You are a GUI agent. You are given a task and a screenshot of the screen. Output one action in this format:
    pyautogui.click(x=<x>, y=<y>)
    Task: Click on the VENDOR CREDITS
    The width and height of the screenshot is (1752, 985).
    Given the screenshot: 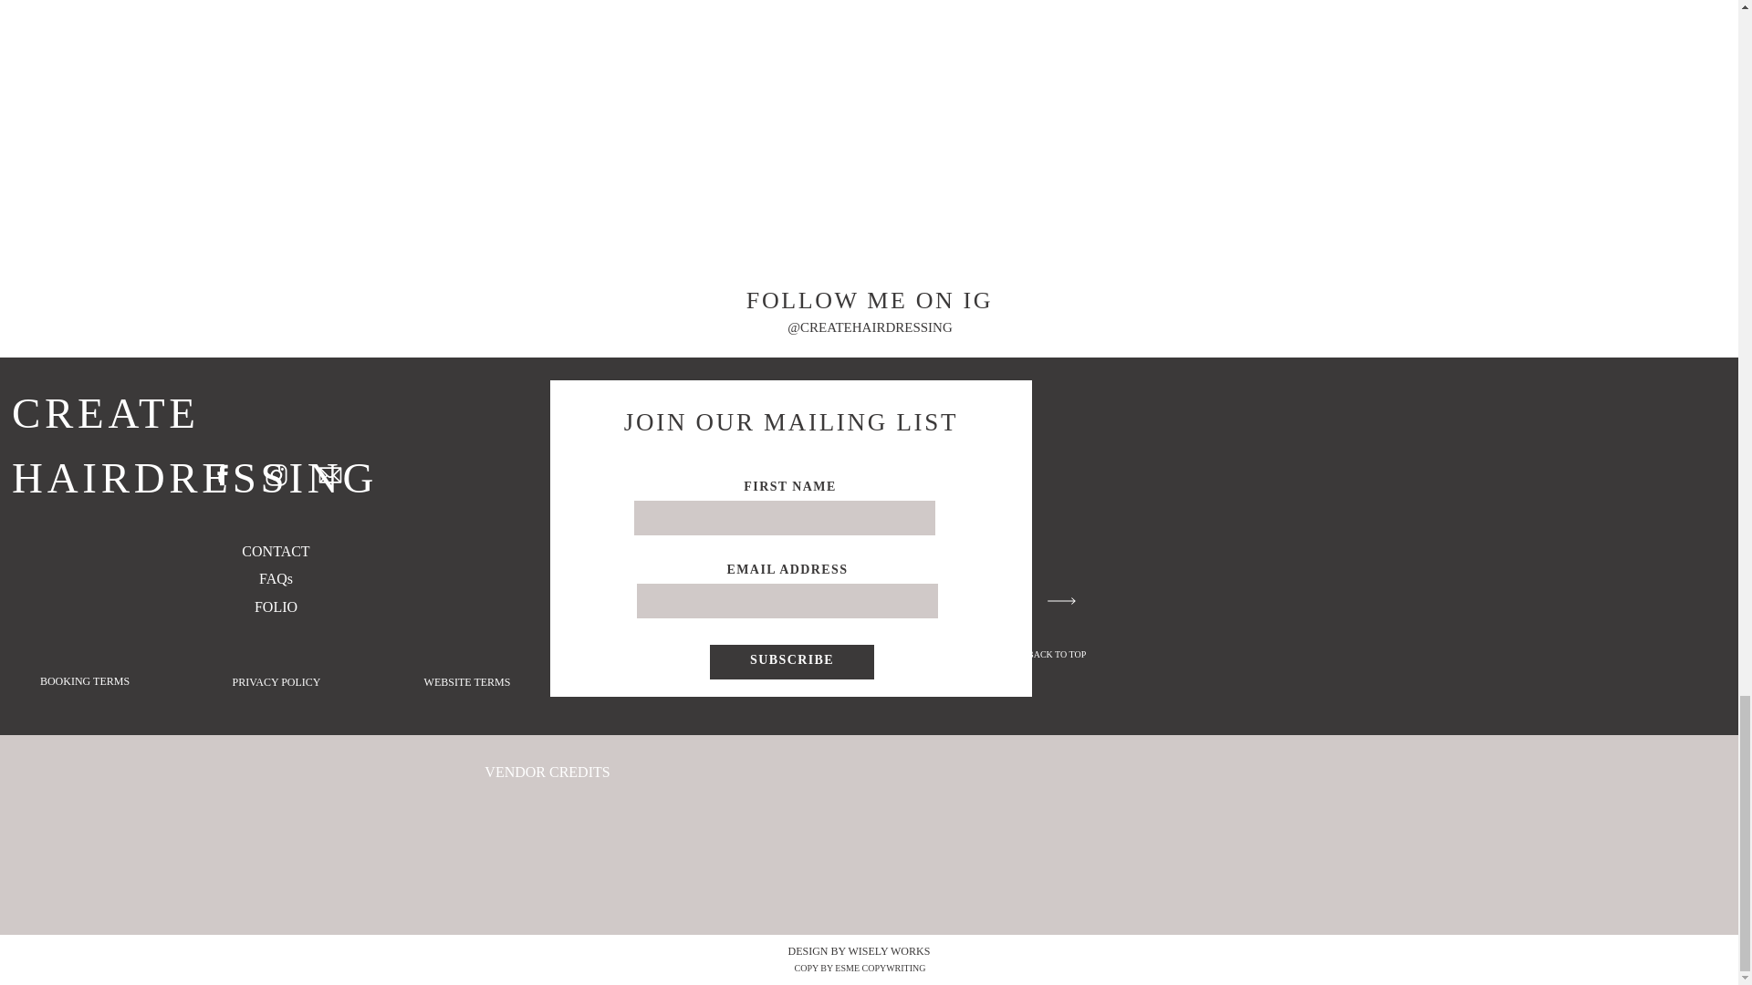 What is the action you would take?
    pyautogui.click(x=547, y=774)
    